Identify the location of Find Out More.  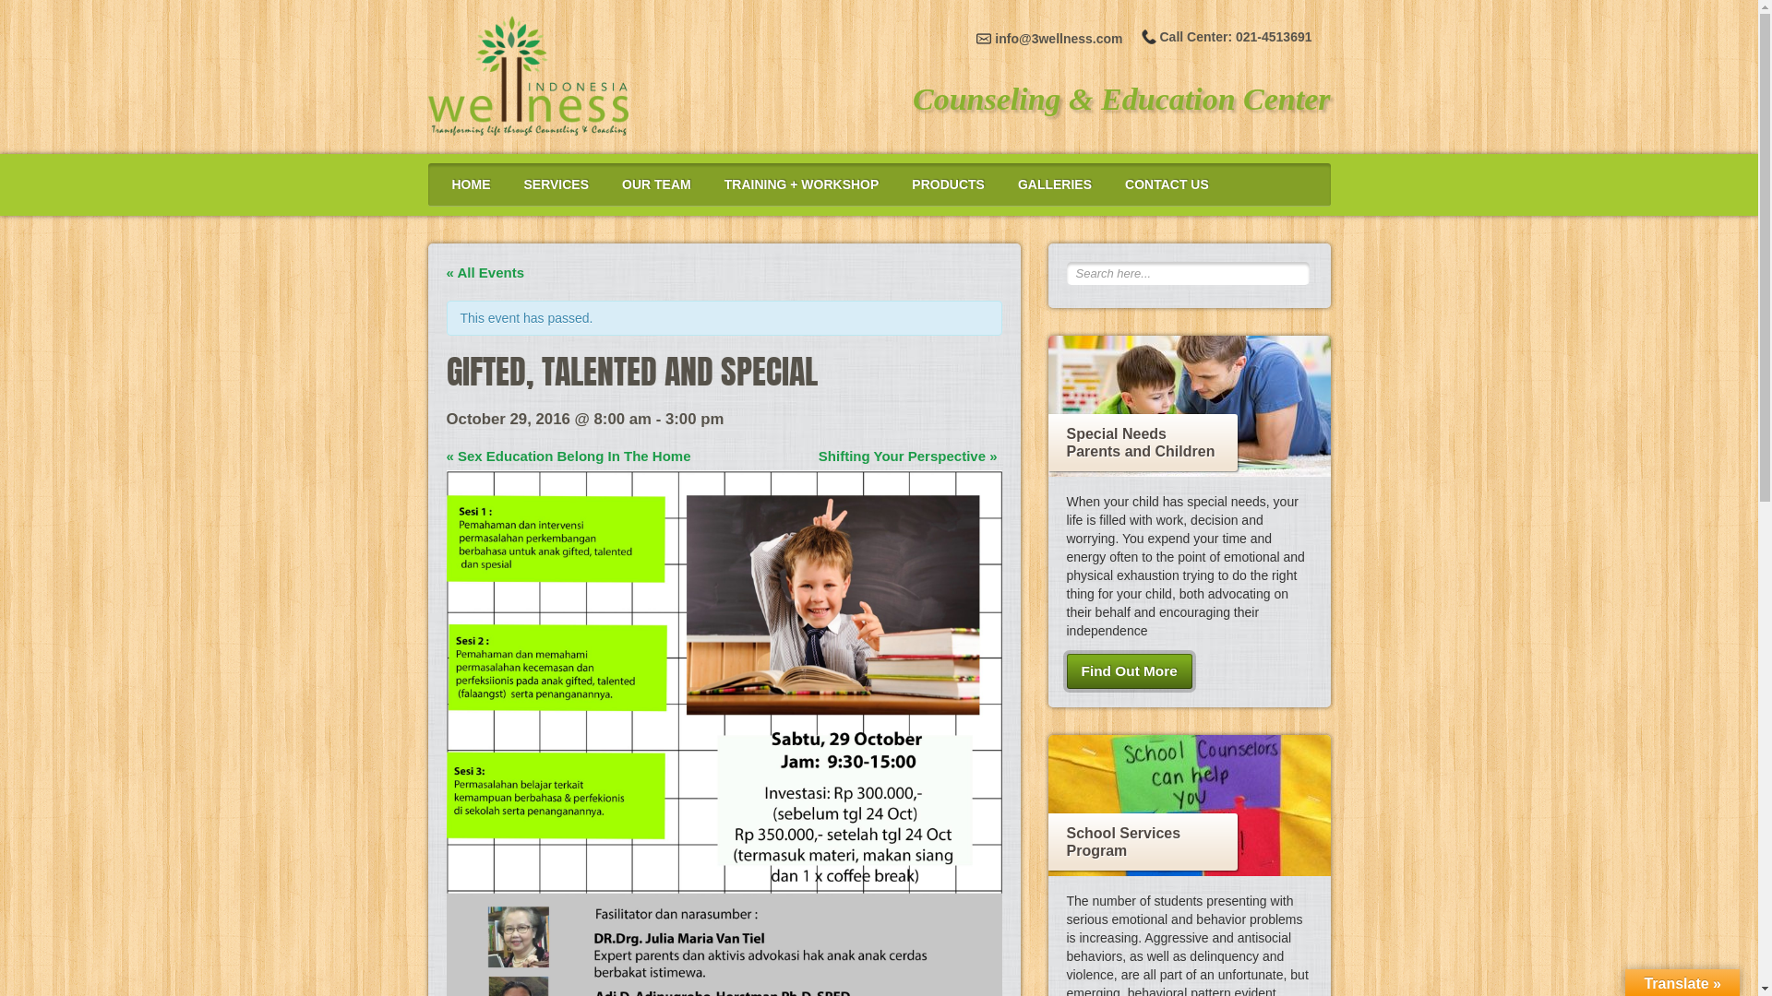
(1130, 671).